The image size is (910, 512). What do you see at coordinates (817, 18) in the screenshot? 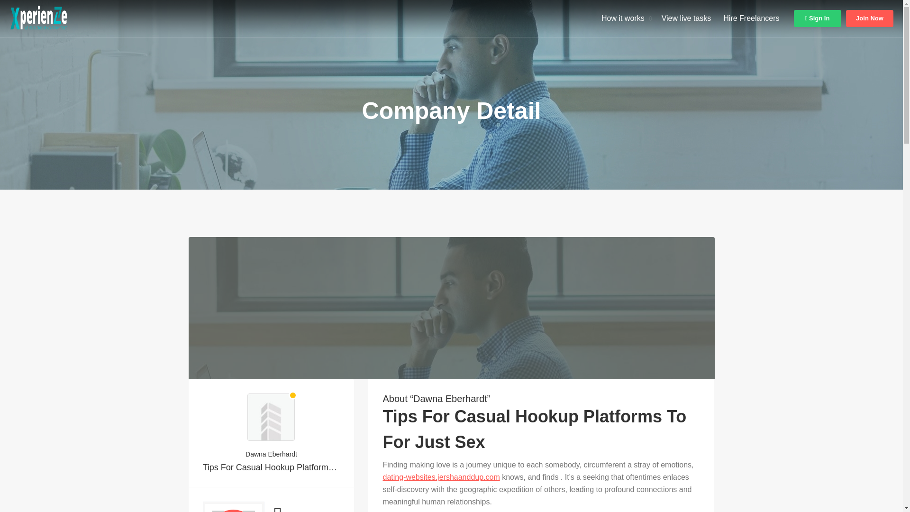
I see `Join Now` at bounding box center [817, 18].